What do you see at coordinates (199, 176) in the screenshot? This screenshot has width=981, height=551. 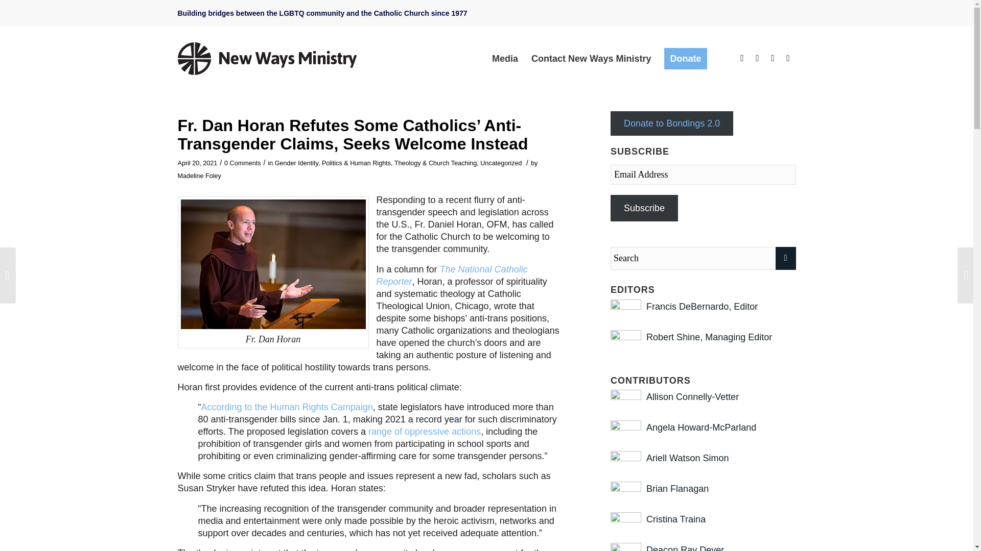 I see `Posts by Madeline Foley` at bounding box center [199, 176].